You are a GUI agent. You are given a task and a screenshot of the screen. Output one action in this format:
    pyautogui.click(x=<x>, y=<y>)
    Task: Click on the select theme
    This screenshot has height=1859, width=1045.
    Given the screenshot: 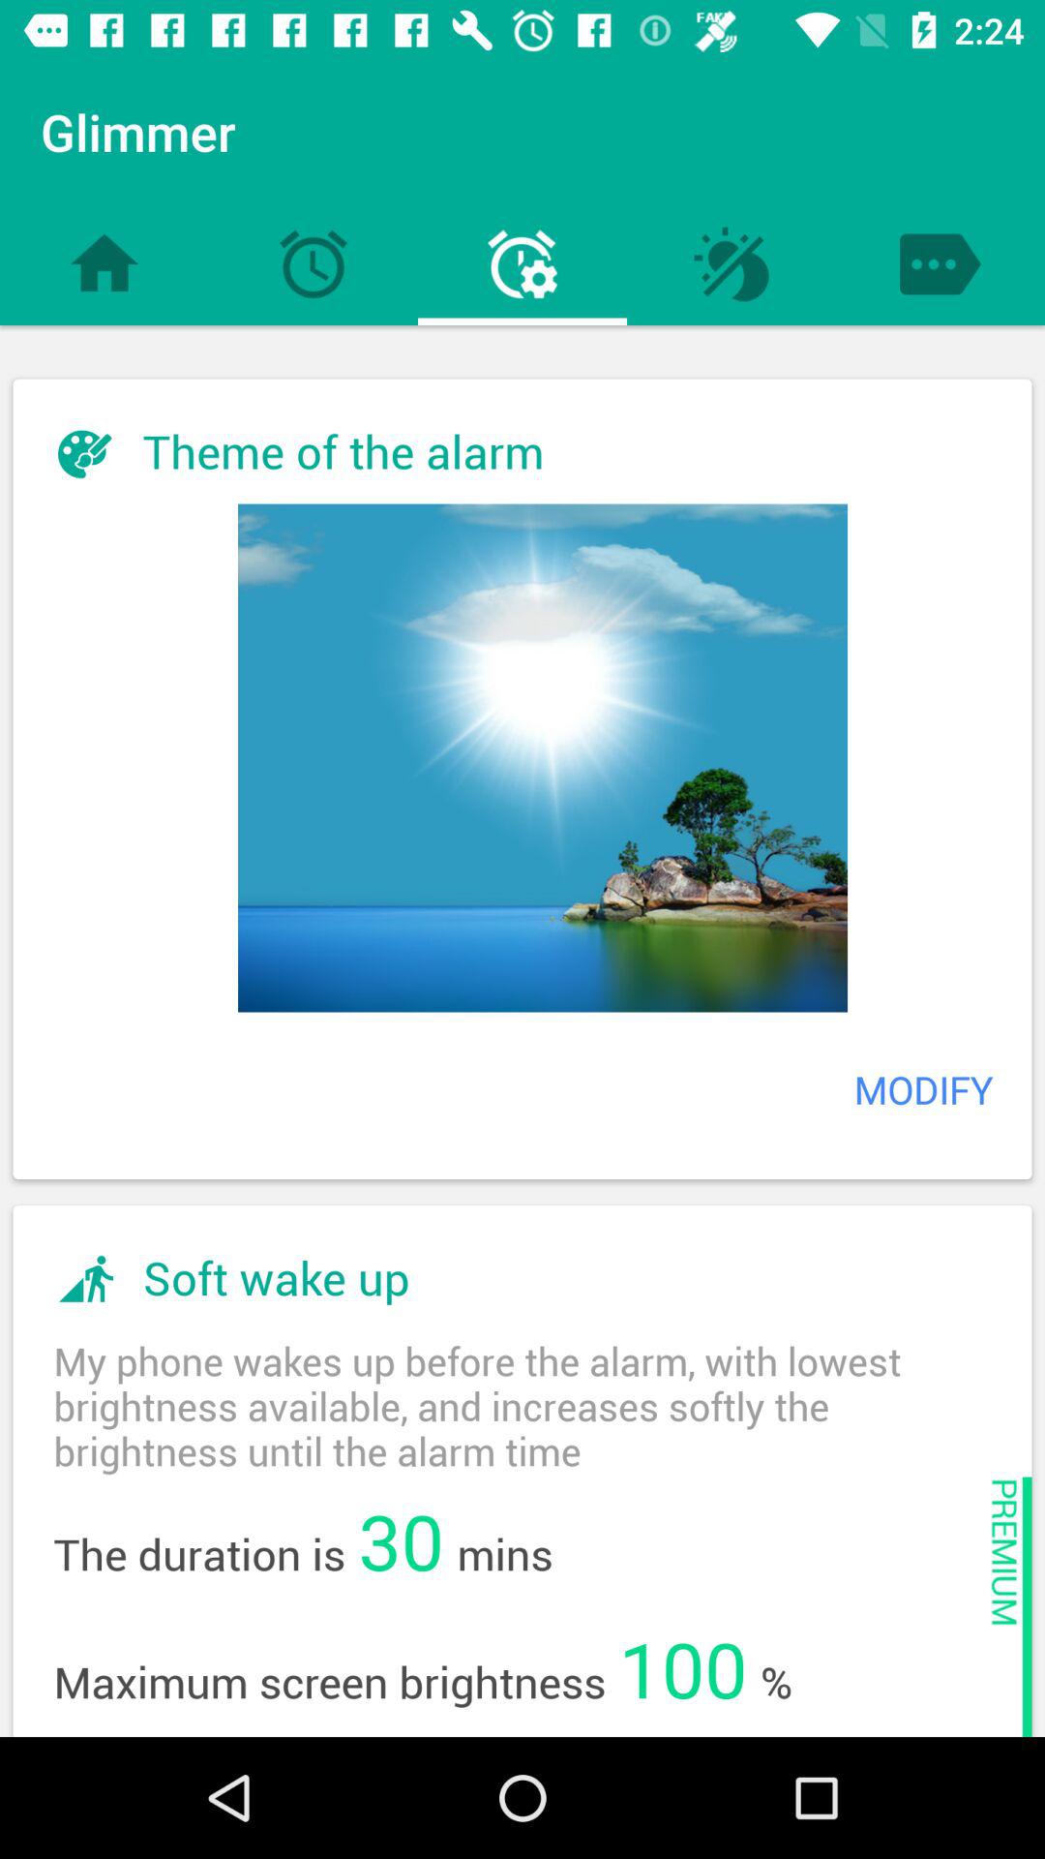 What is the action you would take?
    pyautogui.click(x=543, y=757)
    